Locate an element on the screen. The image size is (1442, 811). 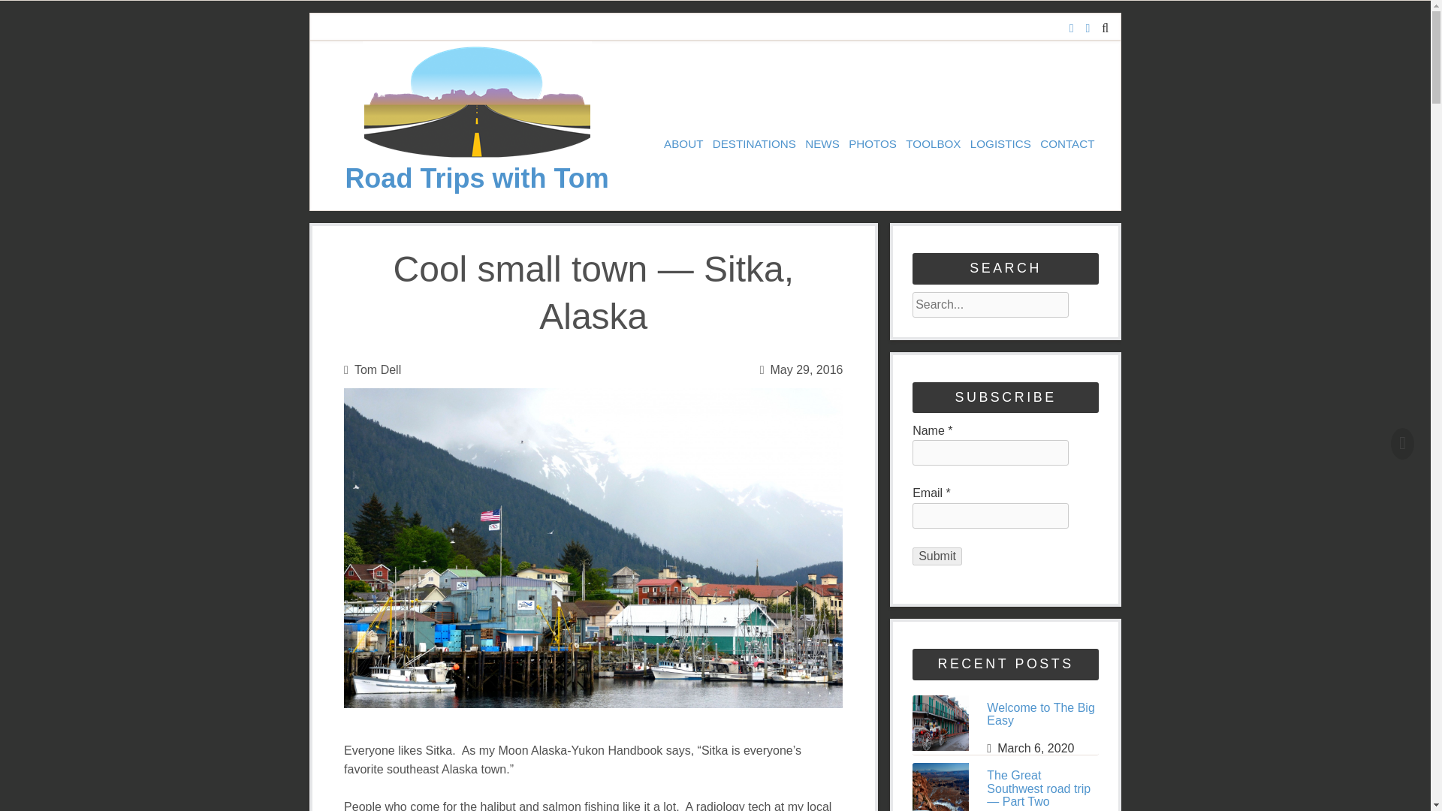
CONTACT is located at coordinates (1066, 144).